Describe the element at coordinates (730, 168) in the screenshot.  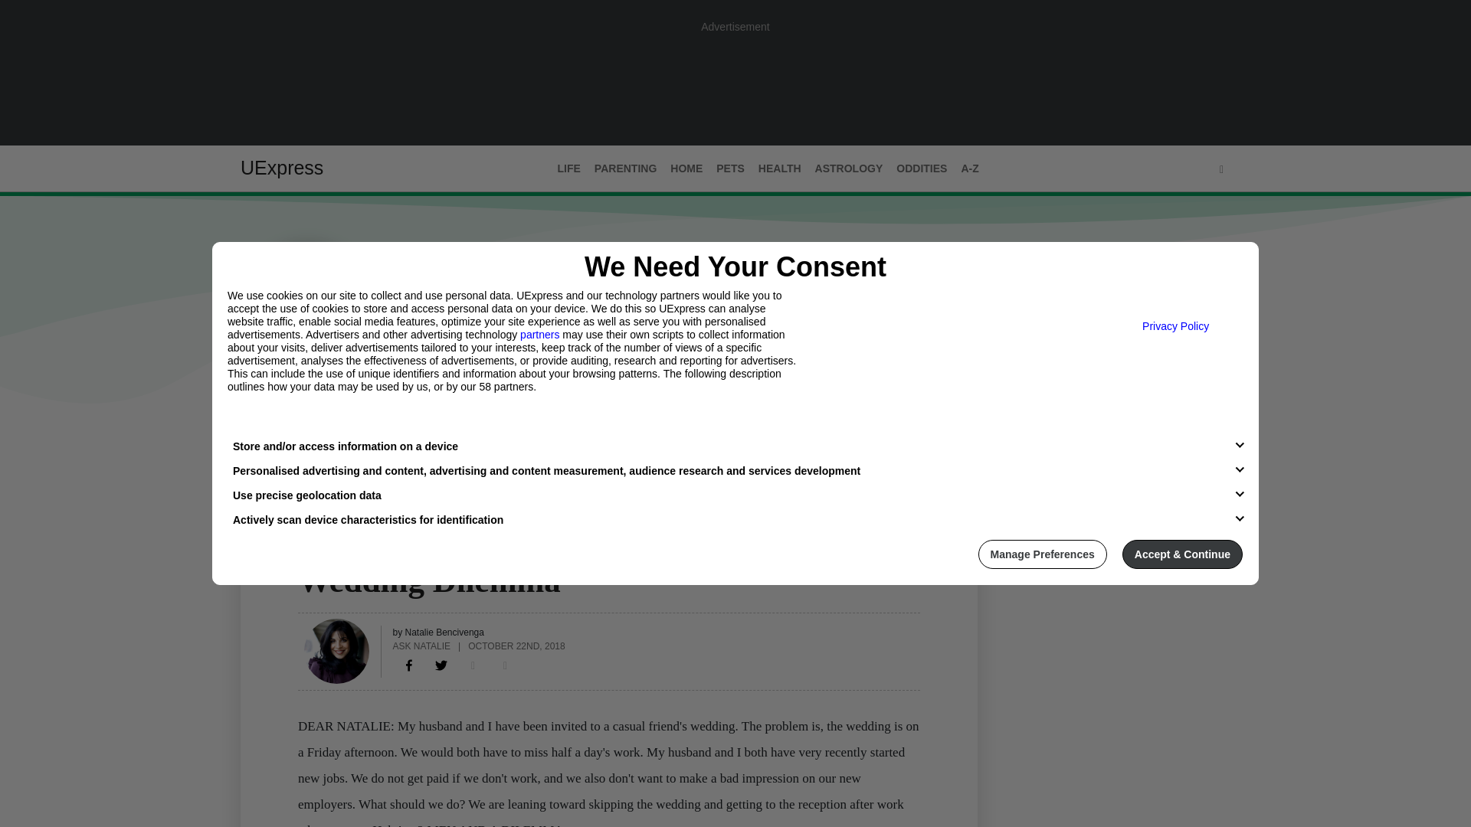
I see `PETS` at that location.